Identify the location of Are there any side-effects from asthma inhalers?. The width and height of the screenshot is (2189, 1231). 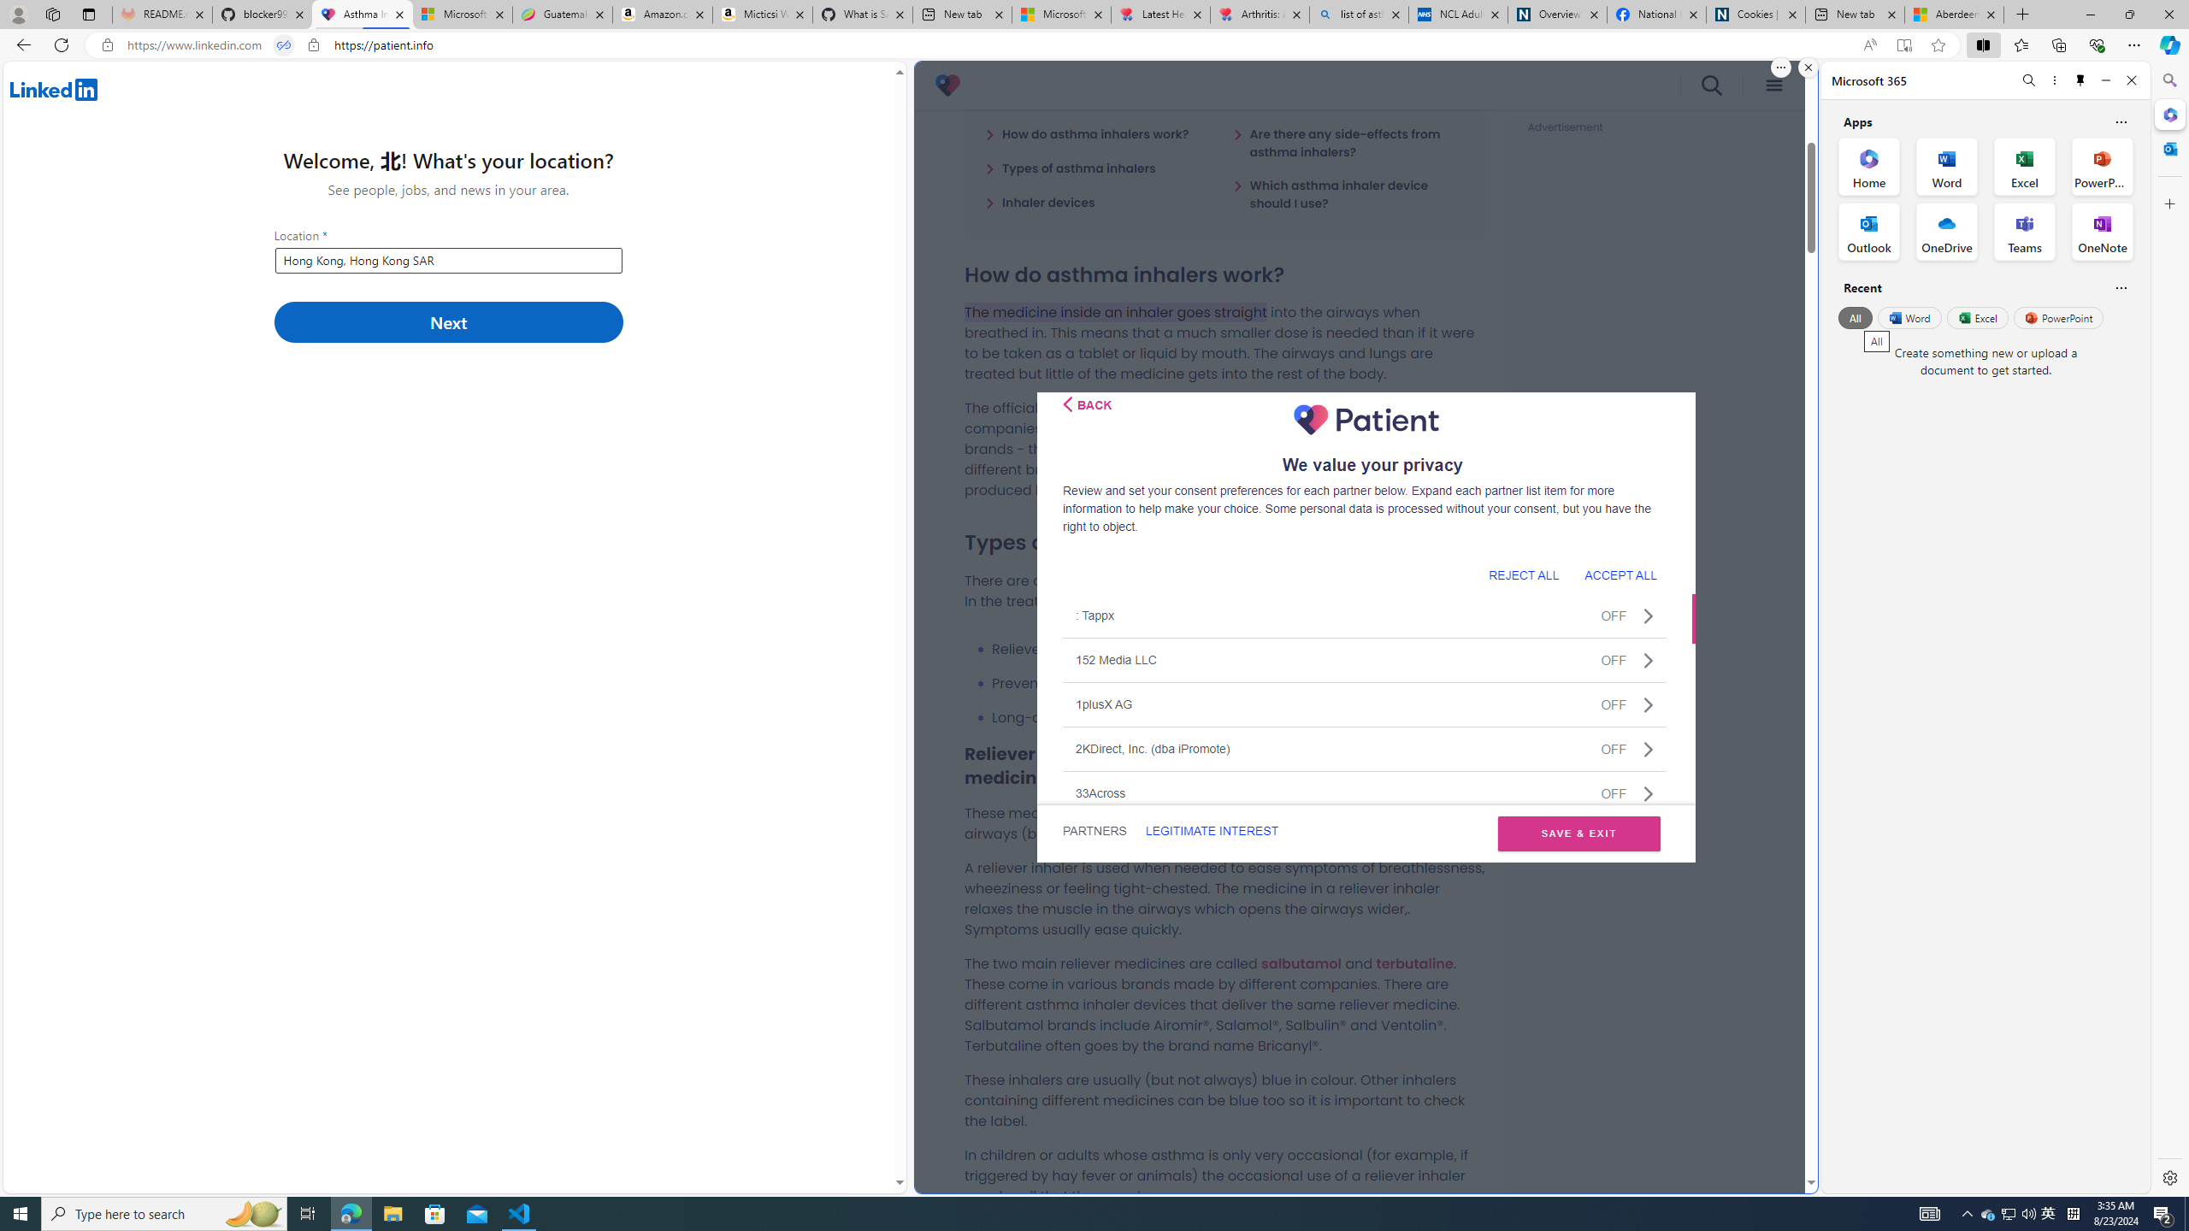
(1349, 142).